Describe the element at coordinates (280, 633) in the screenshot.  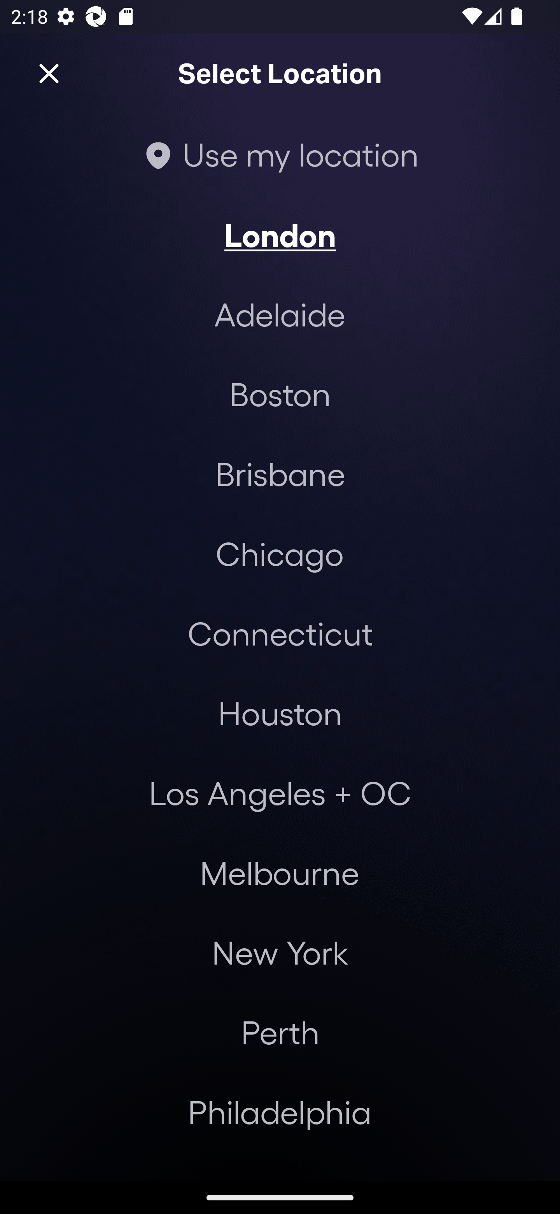
I see `Connecticut` at that location.